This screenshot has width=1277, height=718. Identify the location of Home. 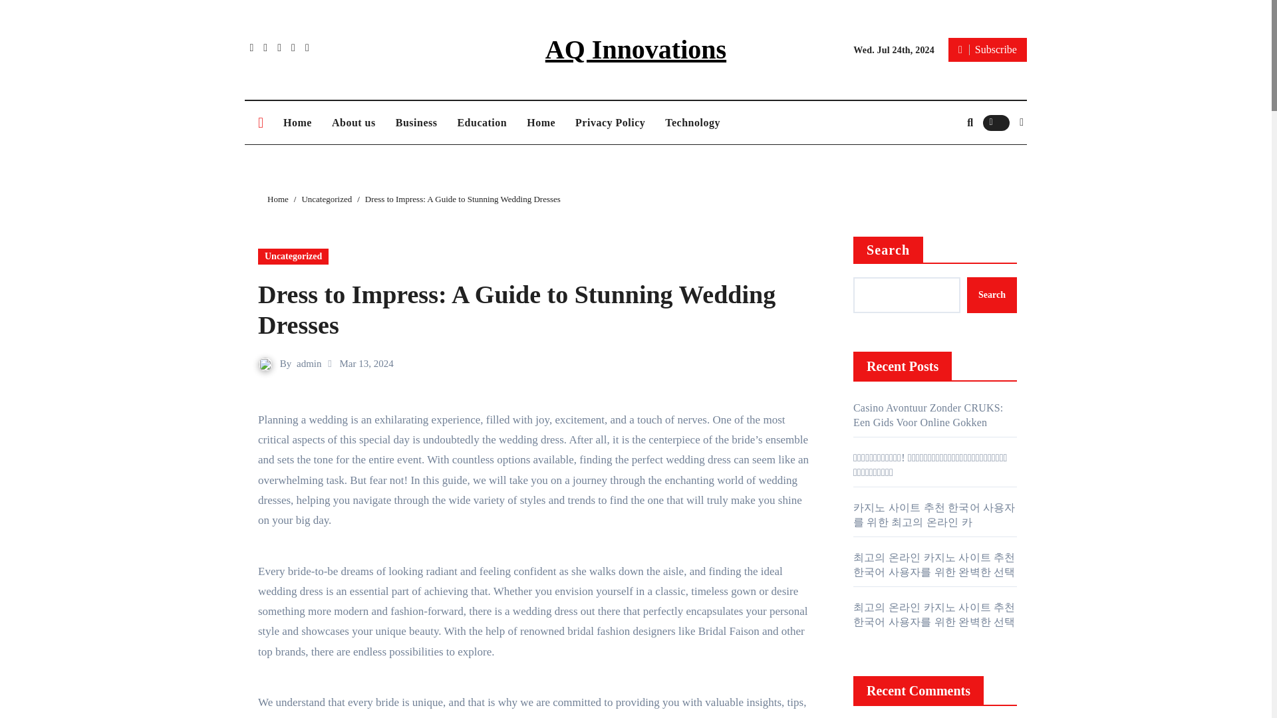
(541, 122).